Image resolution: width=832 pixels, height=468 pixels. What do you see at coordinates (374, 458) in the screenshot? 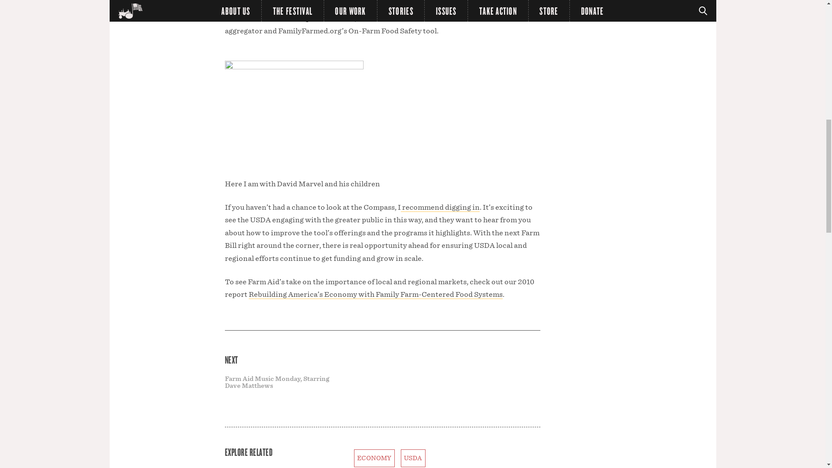
I see `ECONOMY` at bounding box center [374, 458].